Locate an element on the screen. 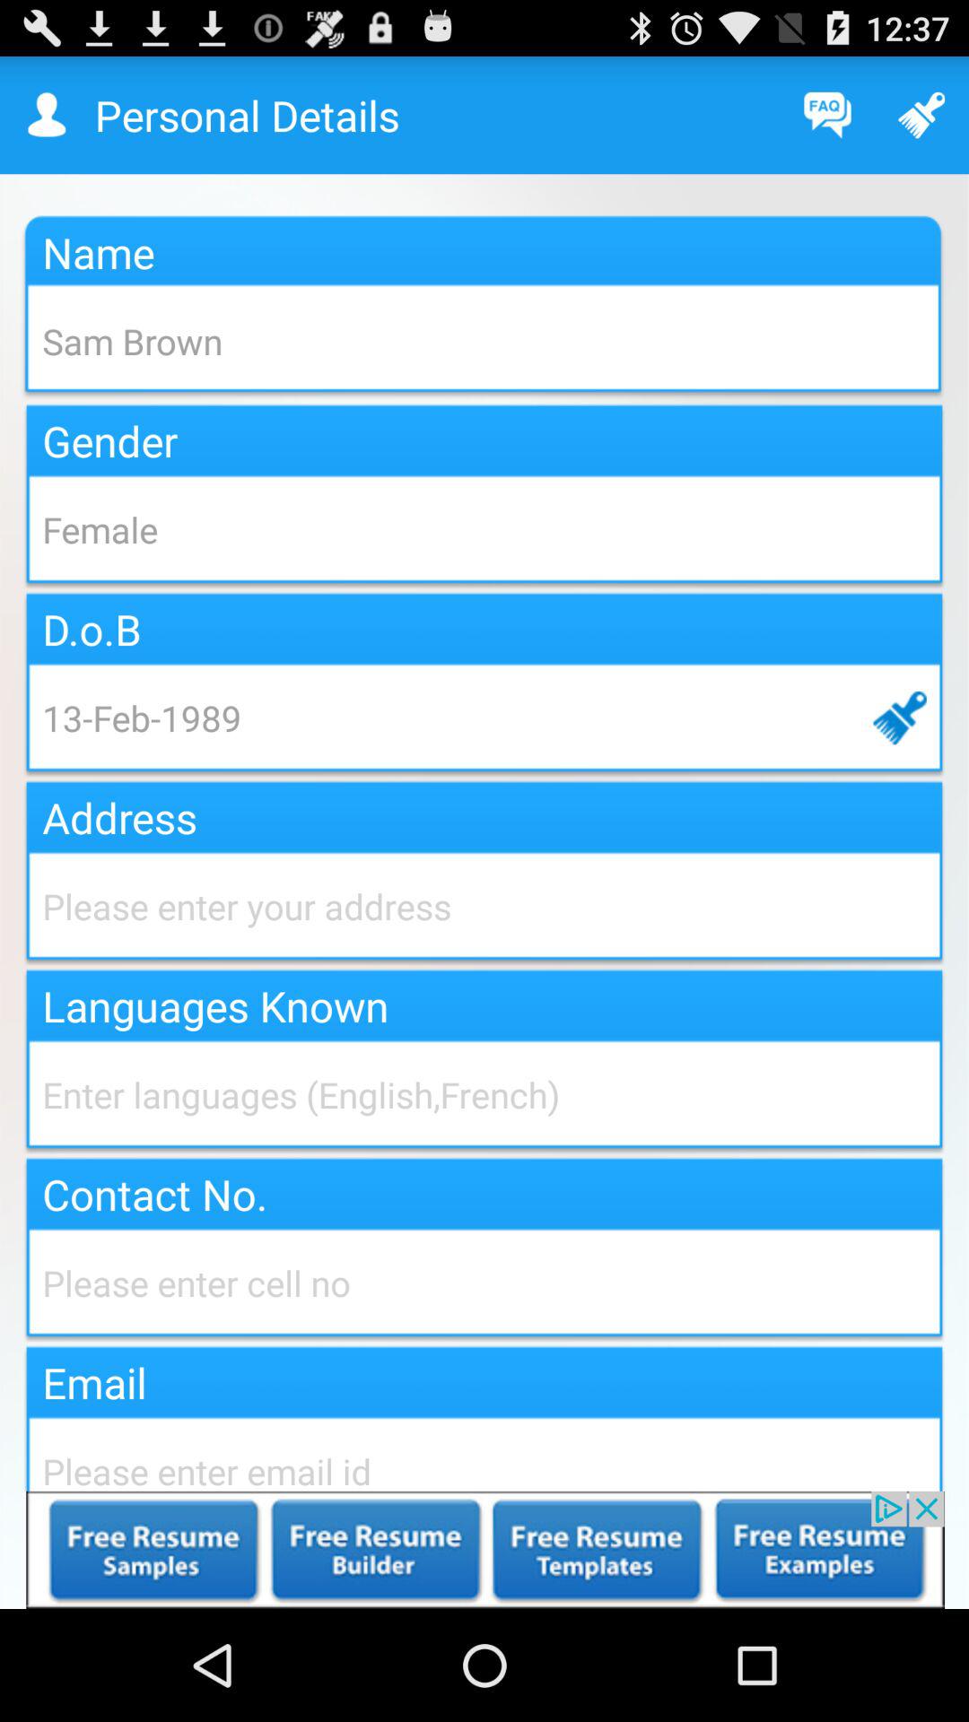 This screenshot has height=1722, width=969. address button is located at coordinates (484, 906).